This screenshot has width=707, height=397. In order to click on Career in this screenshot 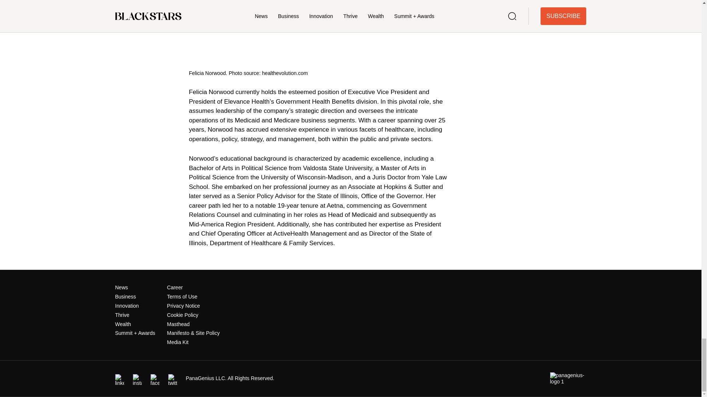, I will do `click(175, 287)`.